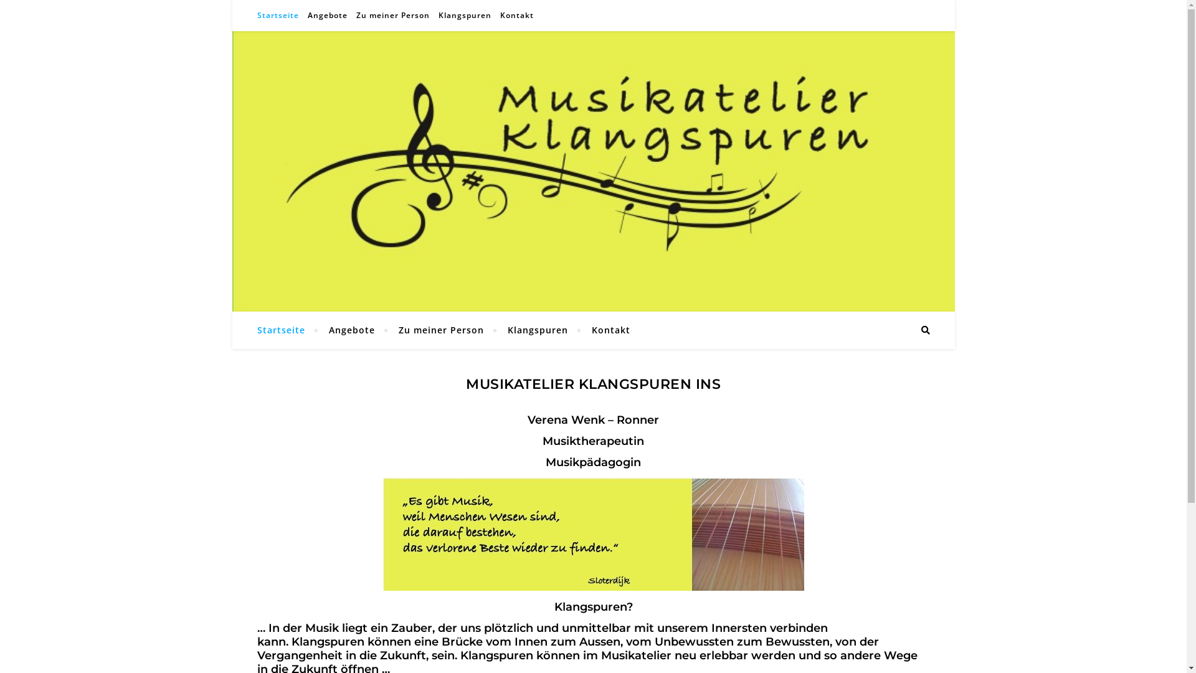 This screenshot has height=673, width=1196. What do you see at coordinates (327, 16) in the screenshot?
I see `Angebote` at bounding box center [327, 16].